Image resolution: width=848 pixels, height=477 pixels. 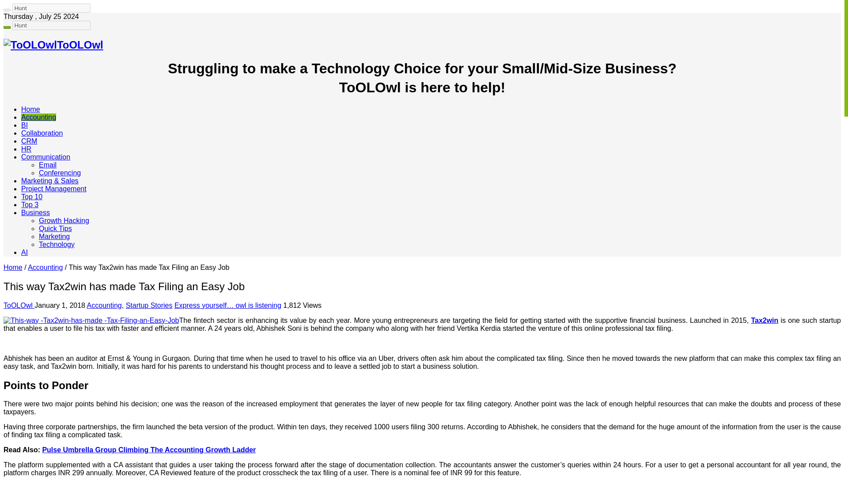 What do you see at coordinates (30, 109) in the screenshot?
I see `Home` at bounding box center [30, 109].